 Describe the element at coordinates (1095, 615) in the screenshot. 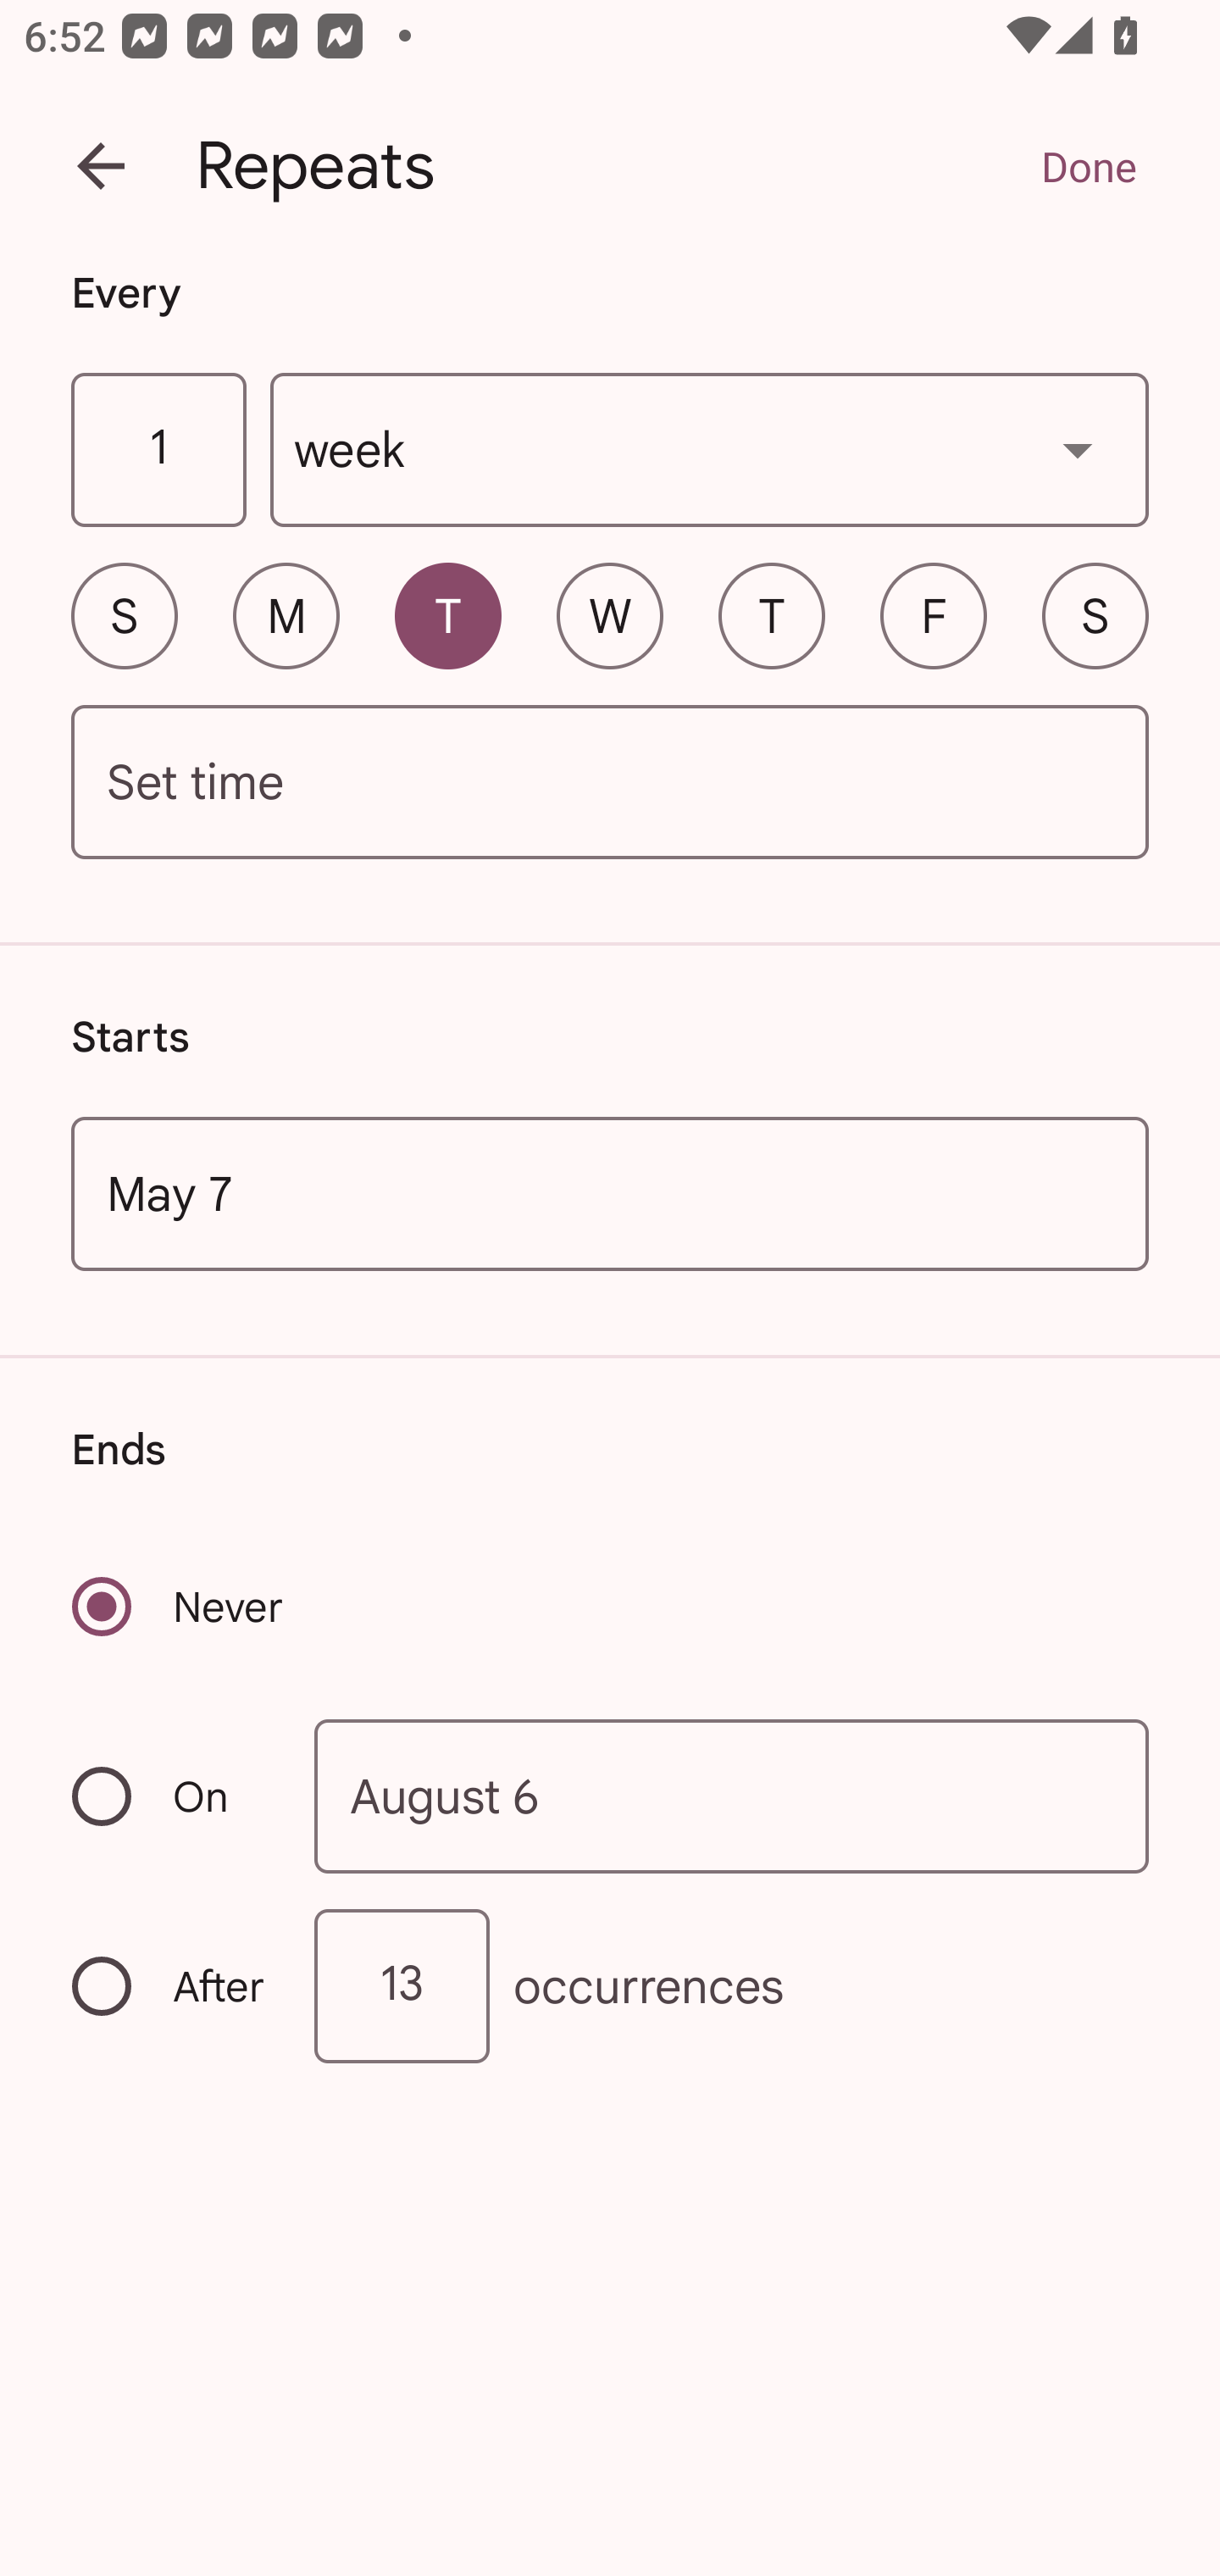

I see `S Saturday` at that location.